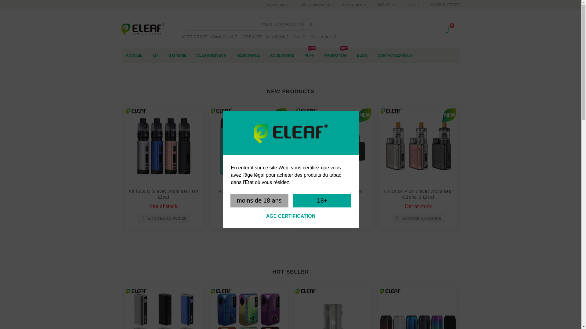 The image size is (586, 329). I want to click on IORE LITE, so click(251, 37).